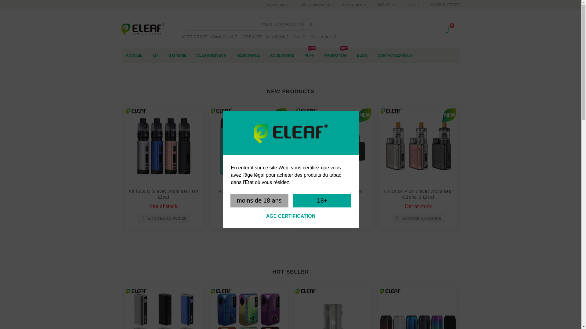 The image size is (586, 329). I want to click on IORE LITE, so click(251, 37).